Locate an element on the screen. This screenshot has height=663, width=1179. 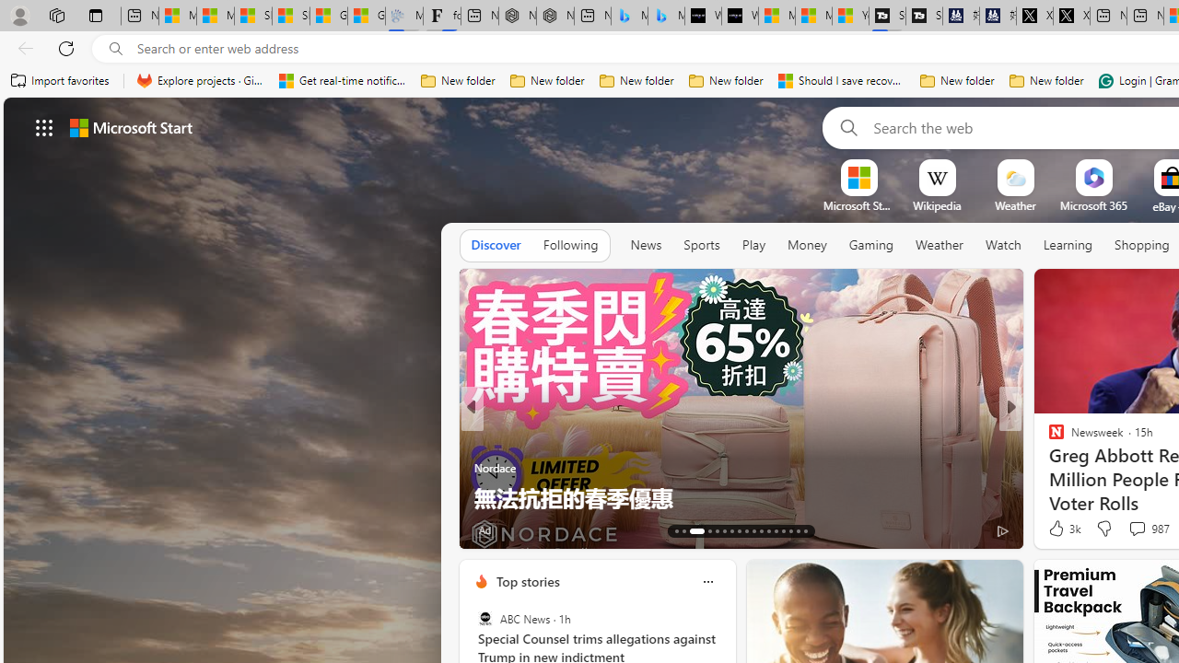
View comments 85 Comment is located at coordinates (1140, 529).